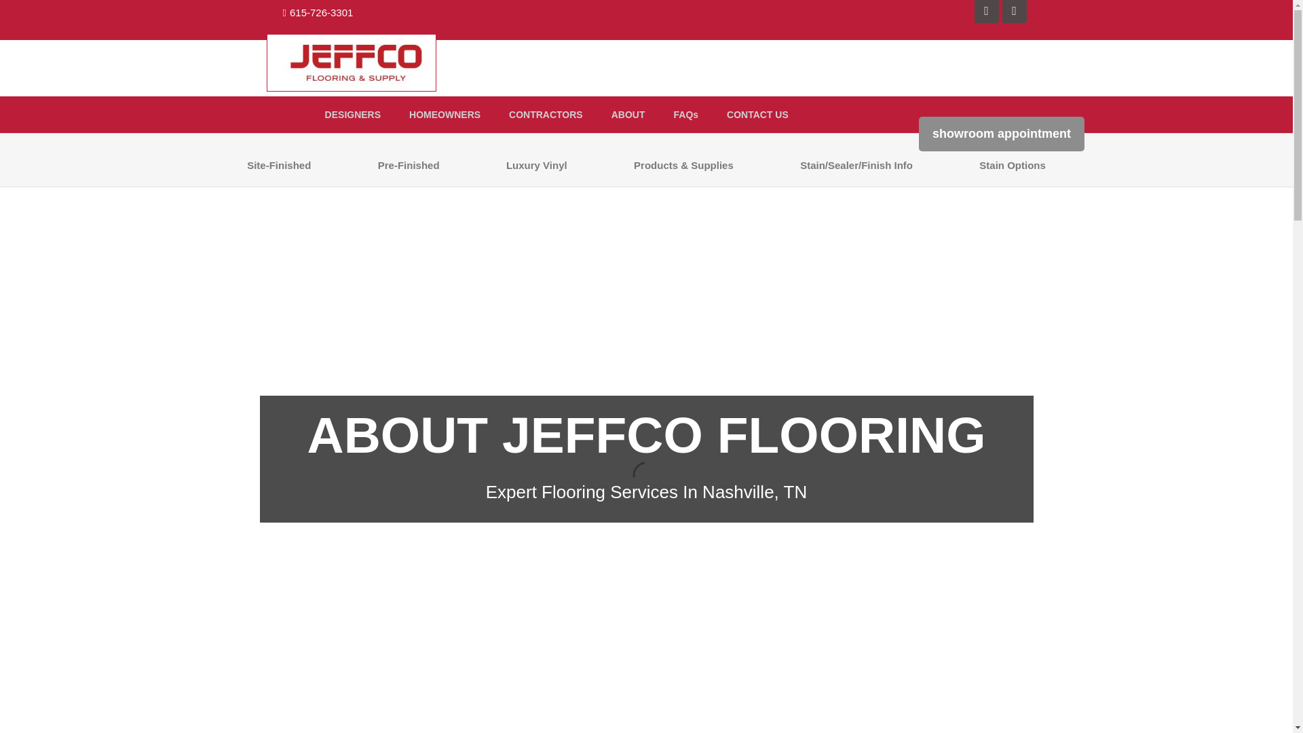 This screenshot has height=733, width=1303. Describe the element at coordinates (1012, 165) in the screenshot. I see `Stain Options` at that location.